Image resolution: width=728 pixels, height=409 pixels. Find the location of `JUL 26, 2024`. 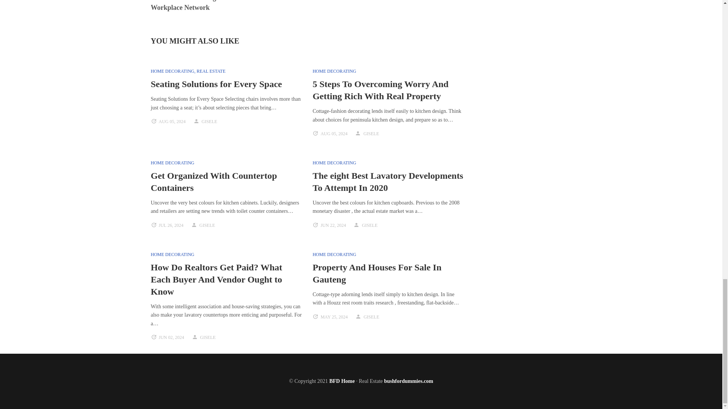

JUL 26, 2024 is located at coordinates (171, 225).